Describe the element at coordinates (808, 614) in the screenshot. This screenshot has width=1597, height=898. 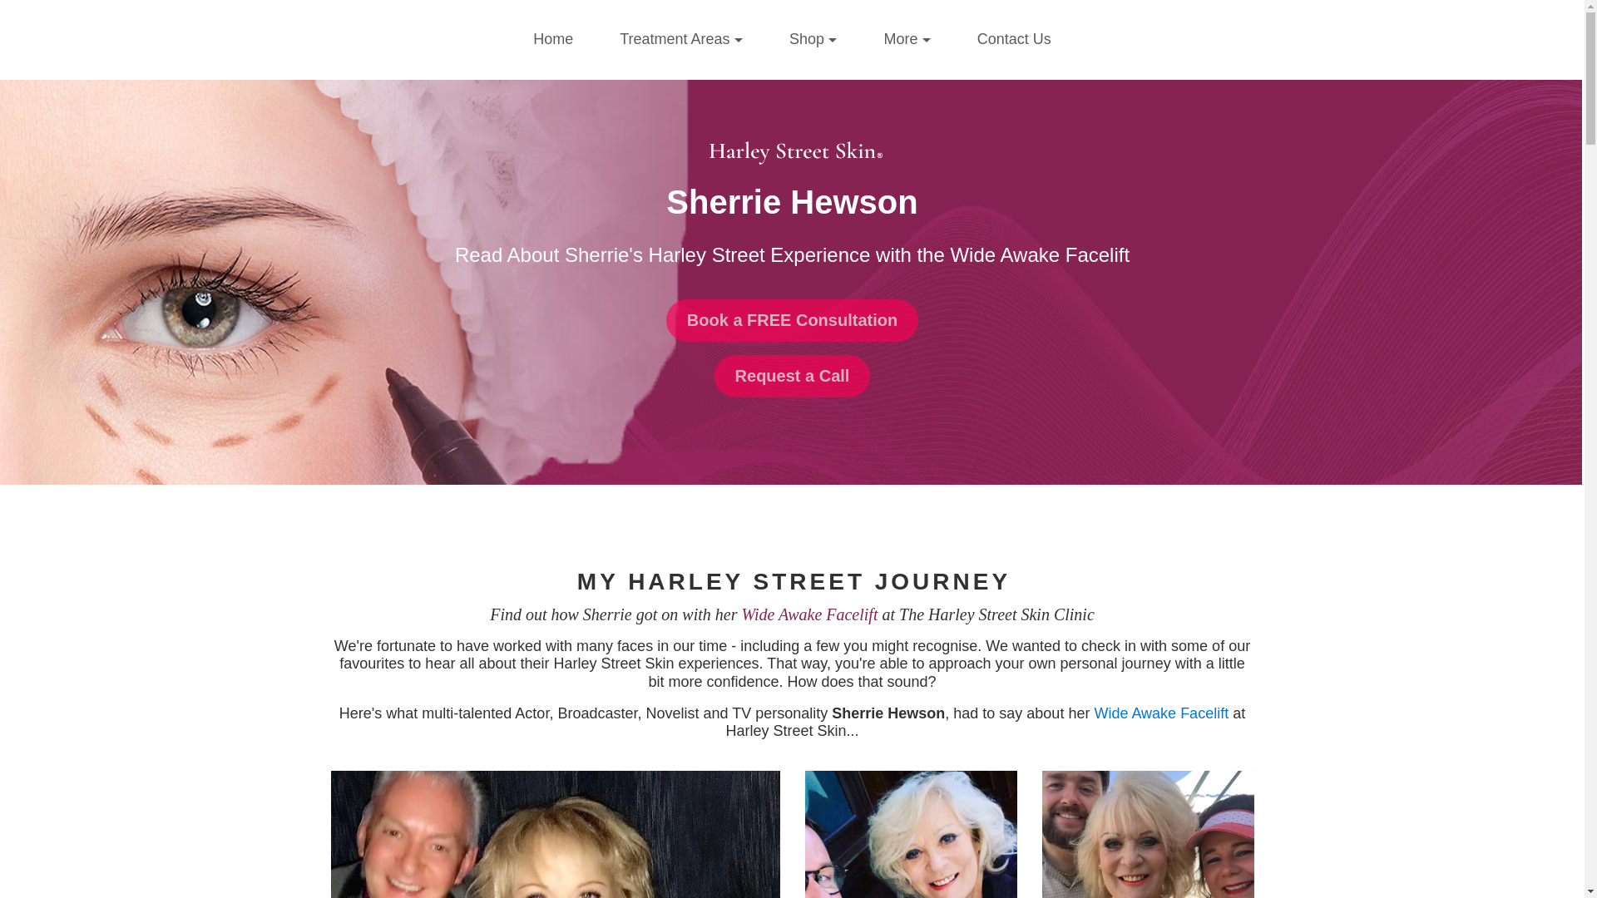
I see `Wide Awake Facelift` at that location.